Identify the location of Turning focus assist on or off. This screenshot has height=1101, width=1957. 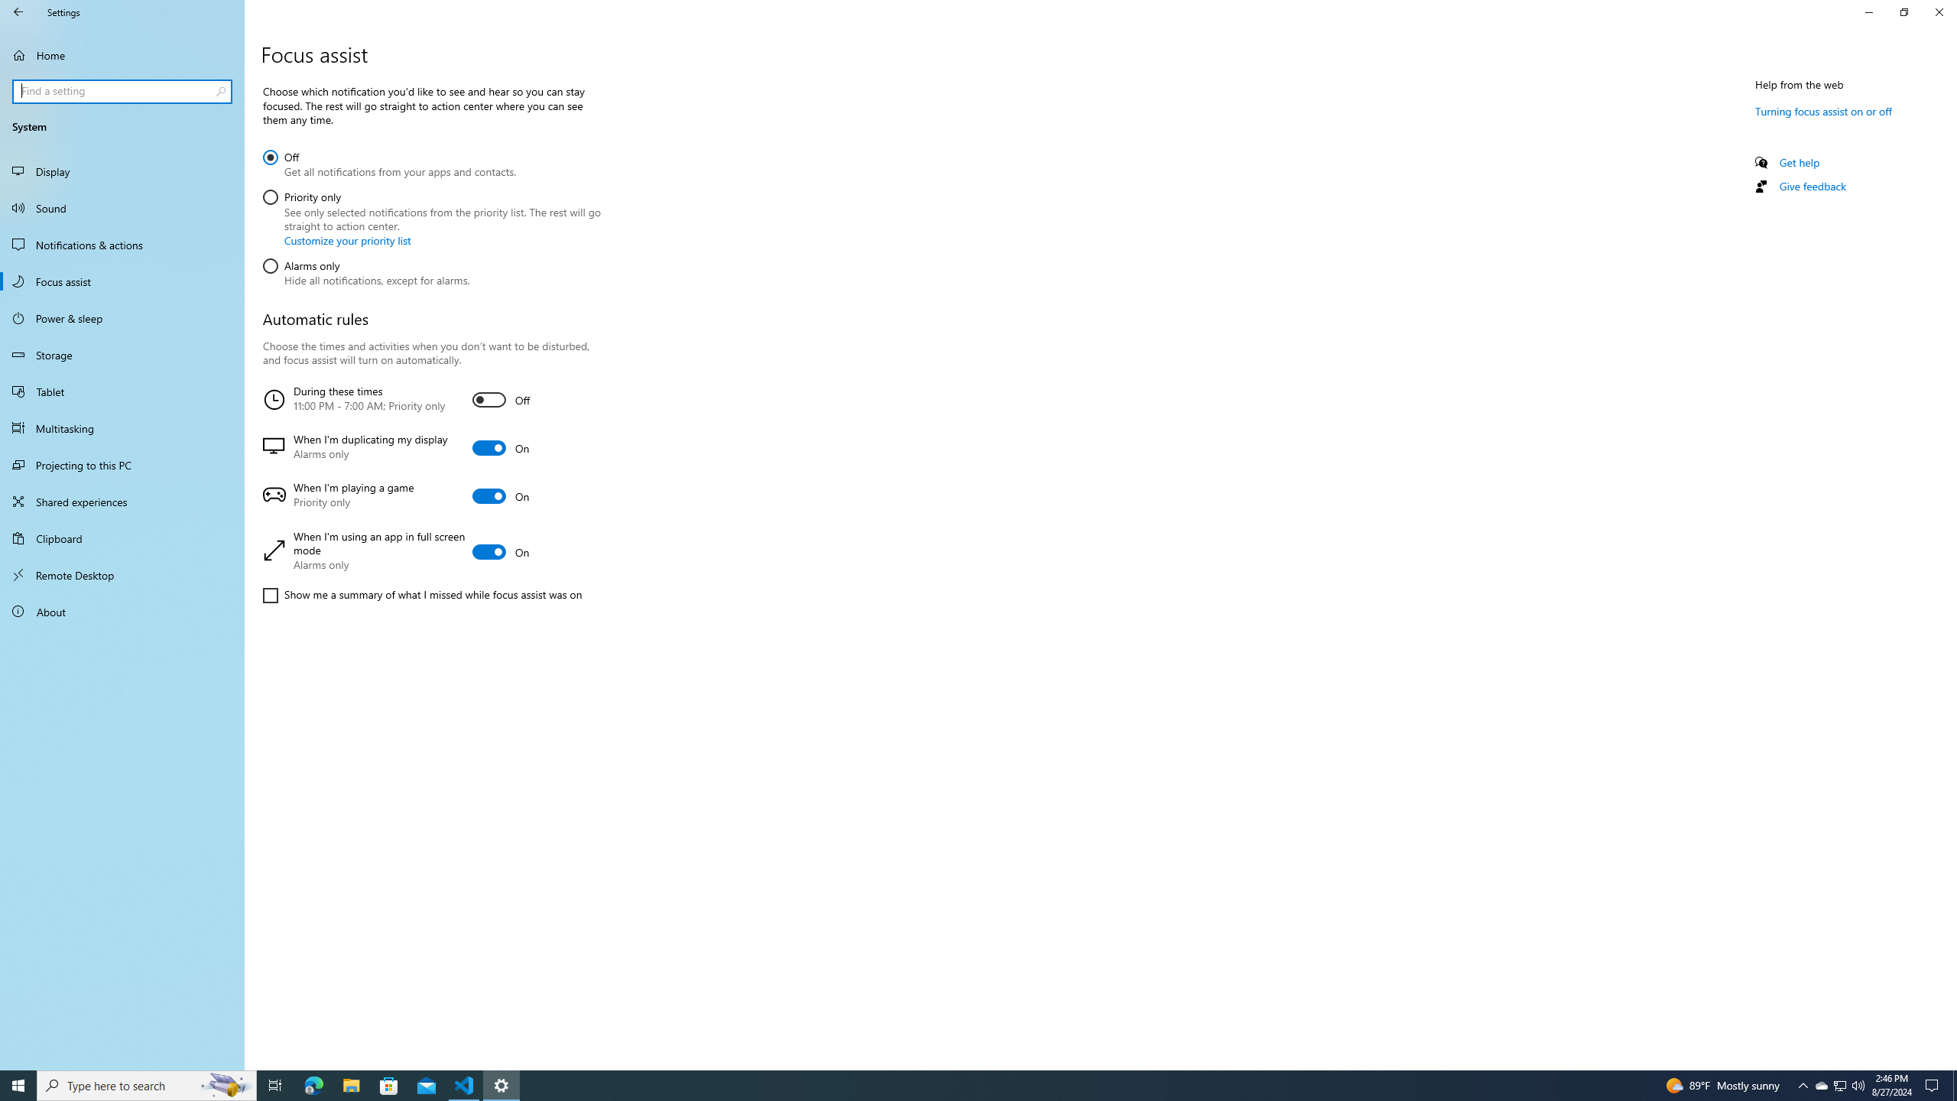
(1824, 111).